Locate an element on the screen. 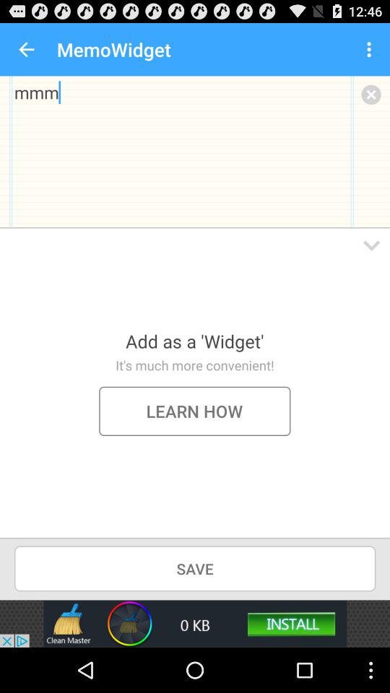 The image size is (390, 693). for advertisement is located at coordinates (195, 624).